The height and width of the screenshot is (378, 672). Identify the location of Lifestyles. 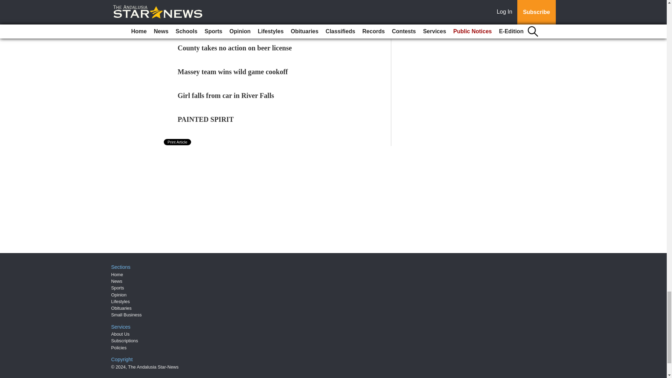
(120, 302).